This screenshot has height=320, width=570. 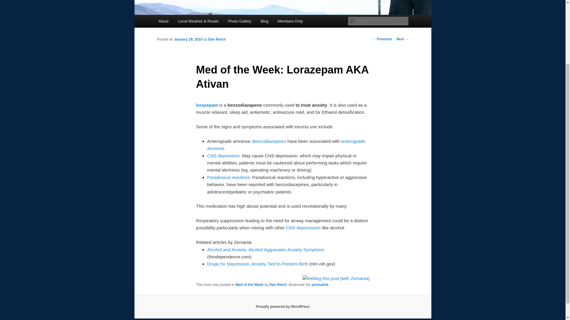 I want to click on About, so click(x=163, y=21).